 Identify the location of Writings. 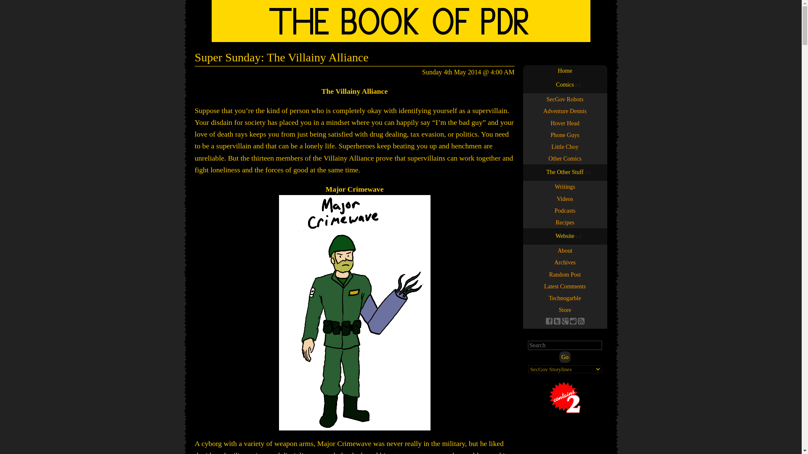
(565, 251).